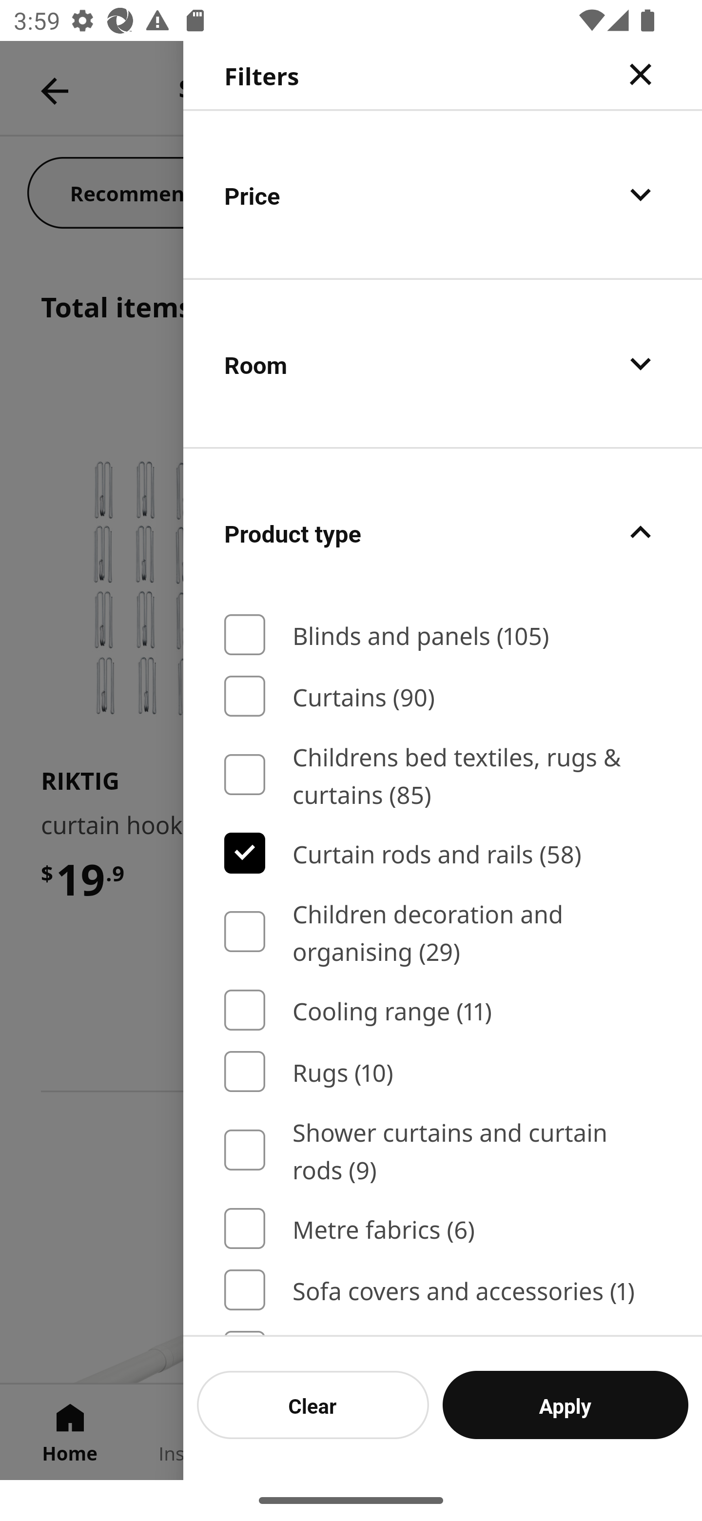 Image resolution: width=702 pixels, height=1521 pixels. I want to click on Curtain rods and rails (58), so click(443, 852).